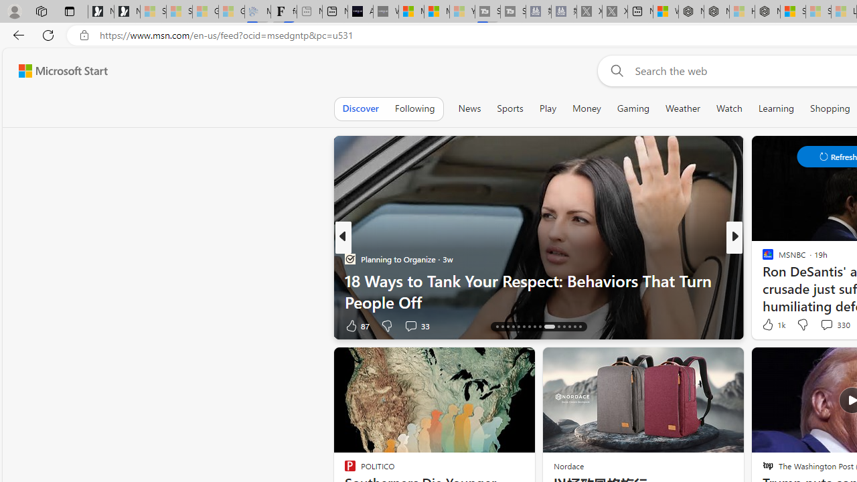 This screenshot has width=857, height=482. Describe the element at coordinates (508, 327) in the screenshot. I see `AutomationID: tab-18` at that location.